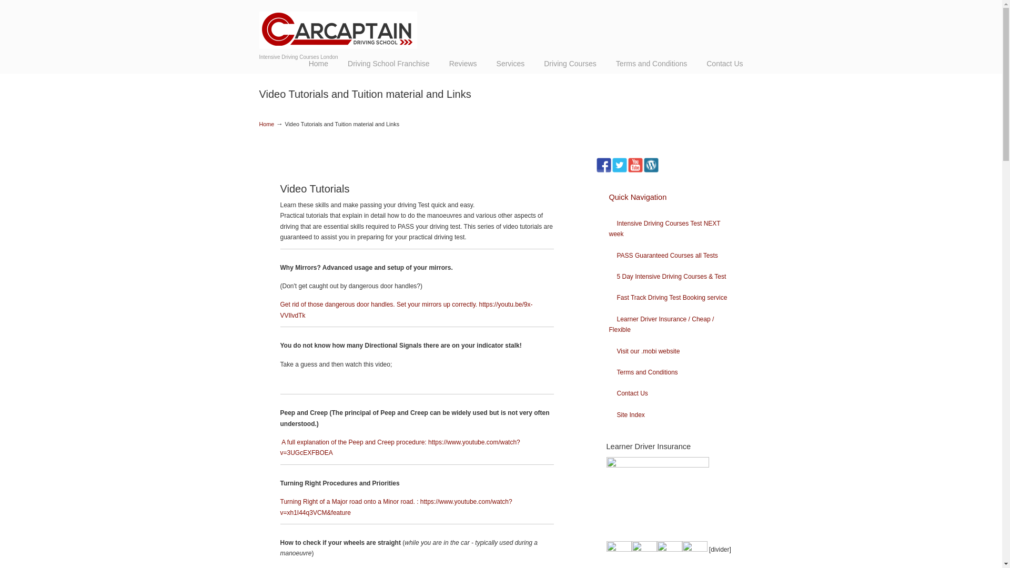  I want to click on facebook, so click(603, 165).